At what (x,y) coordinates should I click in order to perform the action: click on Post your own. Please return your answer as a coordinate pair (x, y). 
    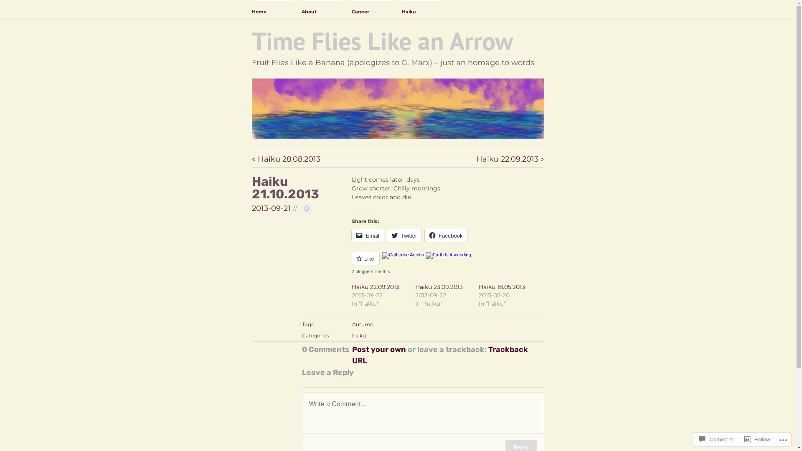
    Looking at the image, I should click on (378, 350).